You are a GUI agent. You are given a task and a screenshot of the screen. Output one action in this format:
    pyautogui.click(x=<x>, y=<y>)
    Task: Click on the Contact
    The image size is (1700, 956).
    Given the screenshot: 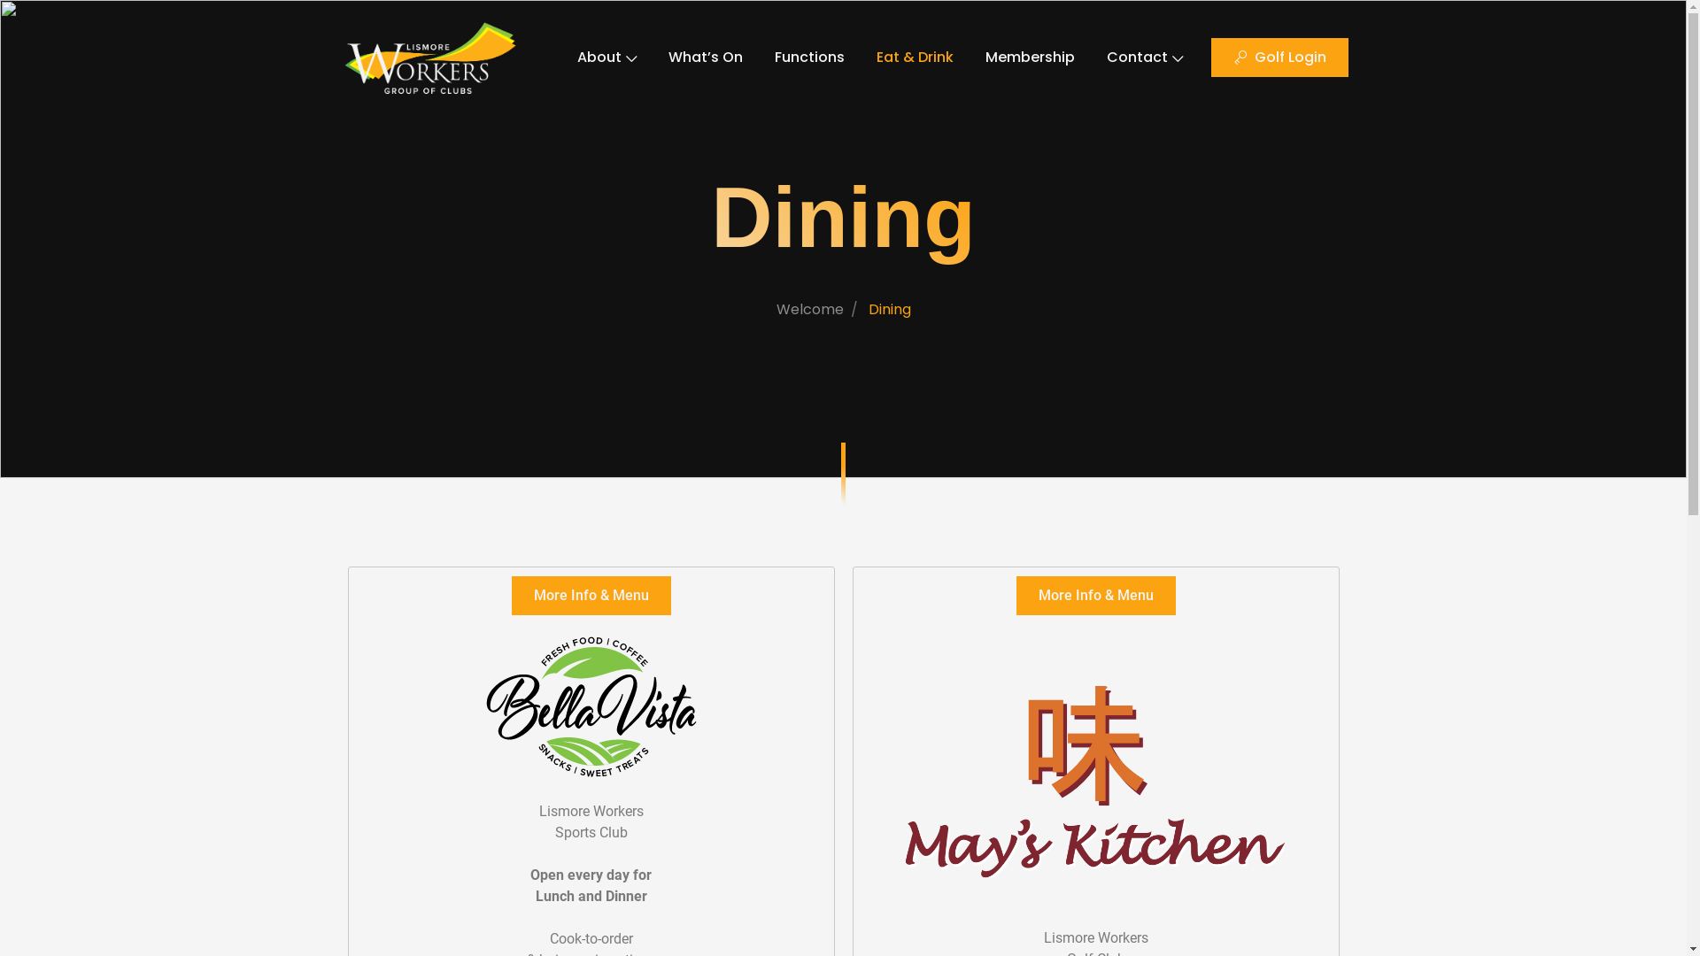 What is the action you would take?
    pyautogui.click(x=1145, y=58)
    